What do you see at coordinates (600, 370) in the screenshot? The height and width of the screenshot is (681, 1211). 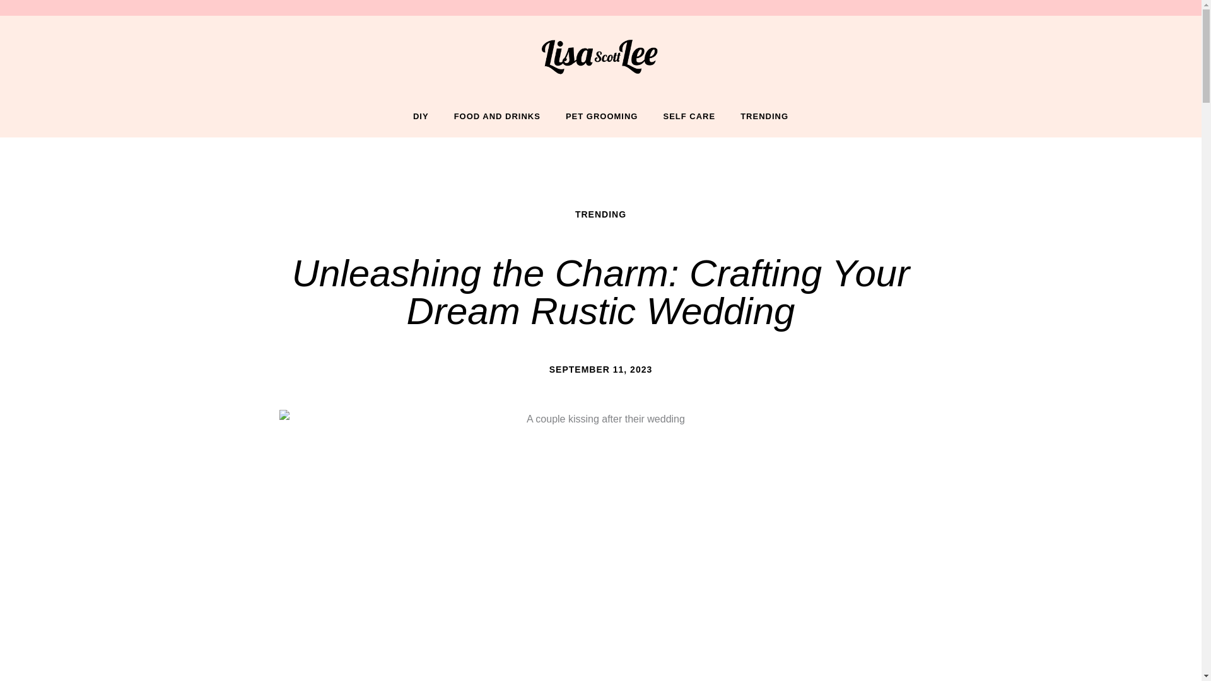 I see `SEPTEMBER 11, 2023` at bounding box center [600, 370].